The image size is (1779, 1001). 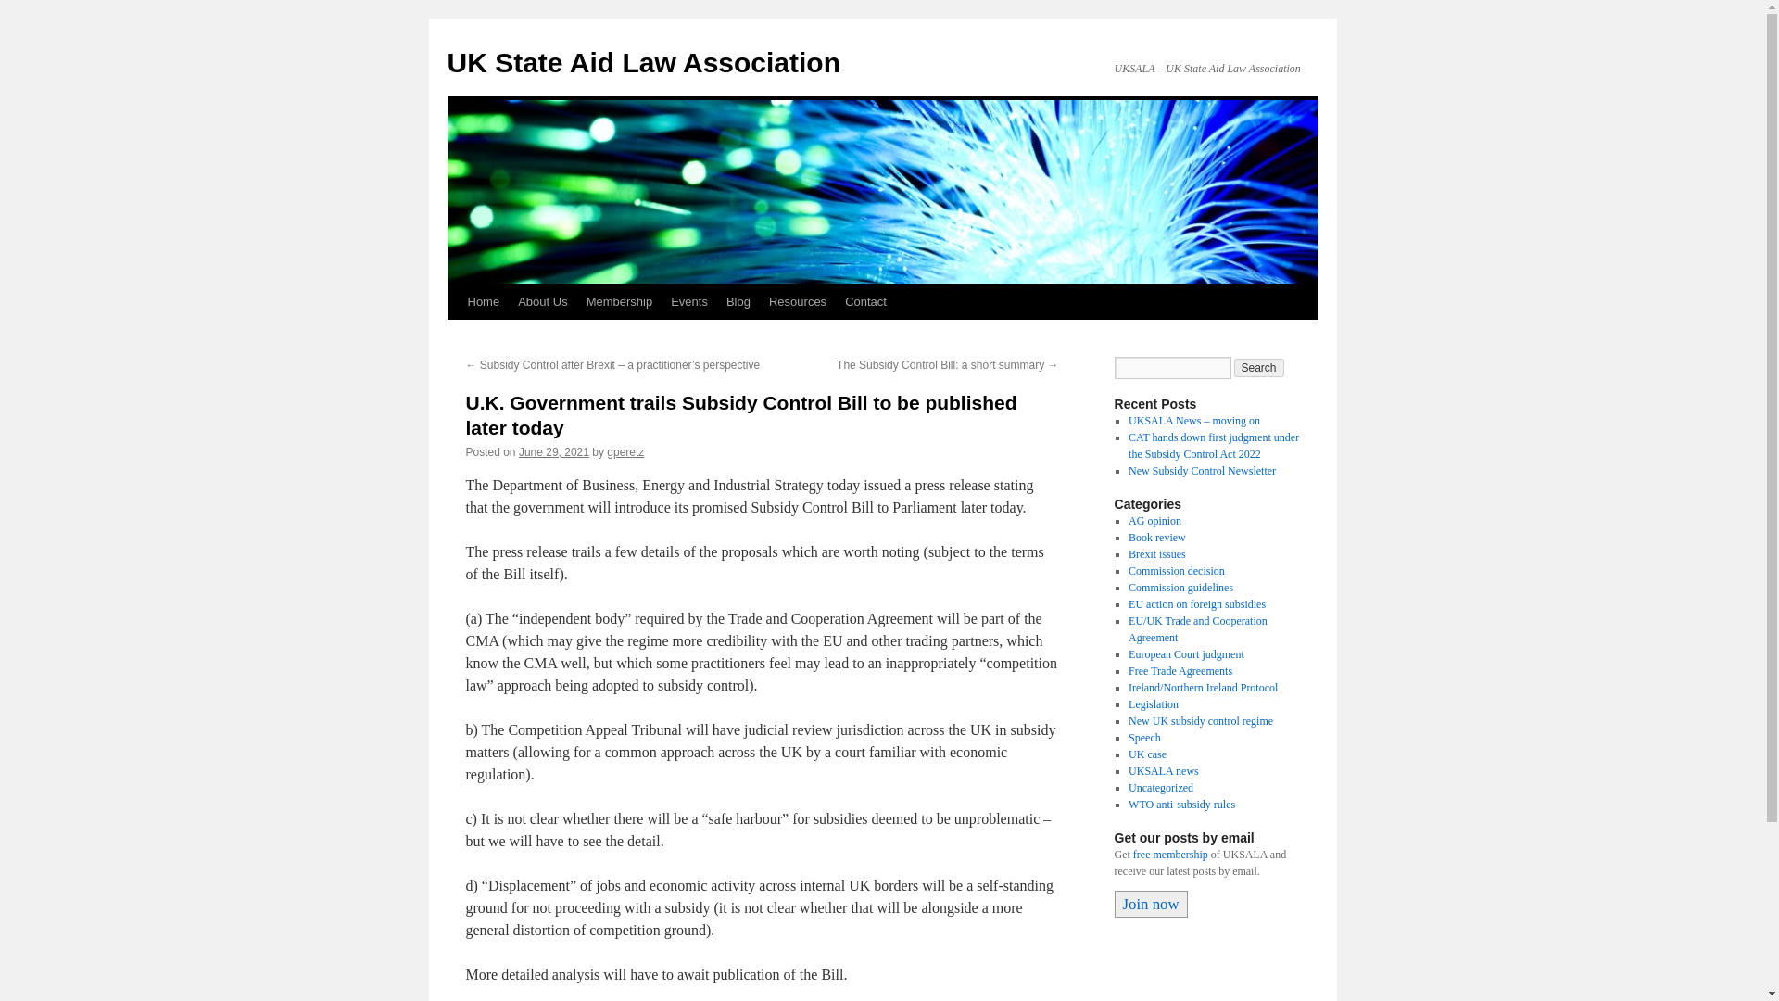 What do you see at coordinates (1156, 538) in the screenshot?
I see `Book review` at bounding box center [1156, 538].